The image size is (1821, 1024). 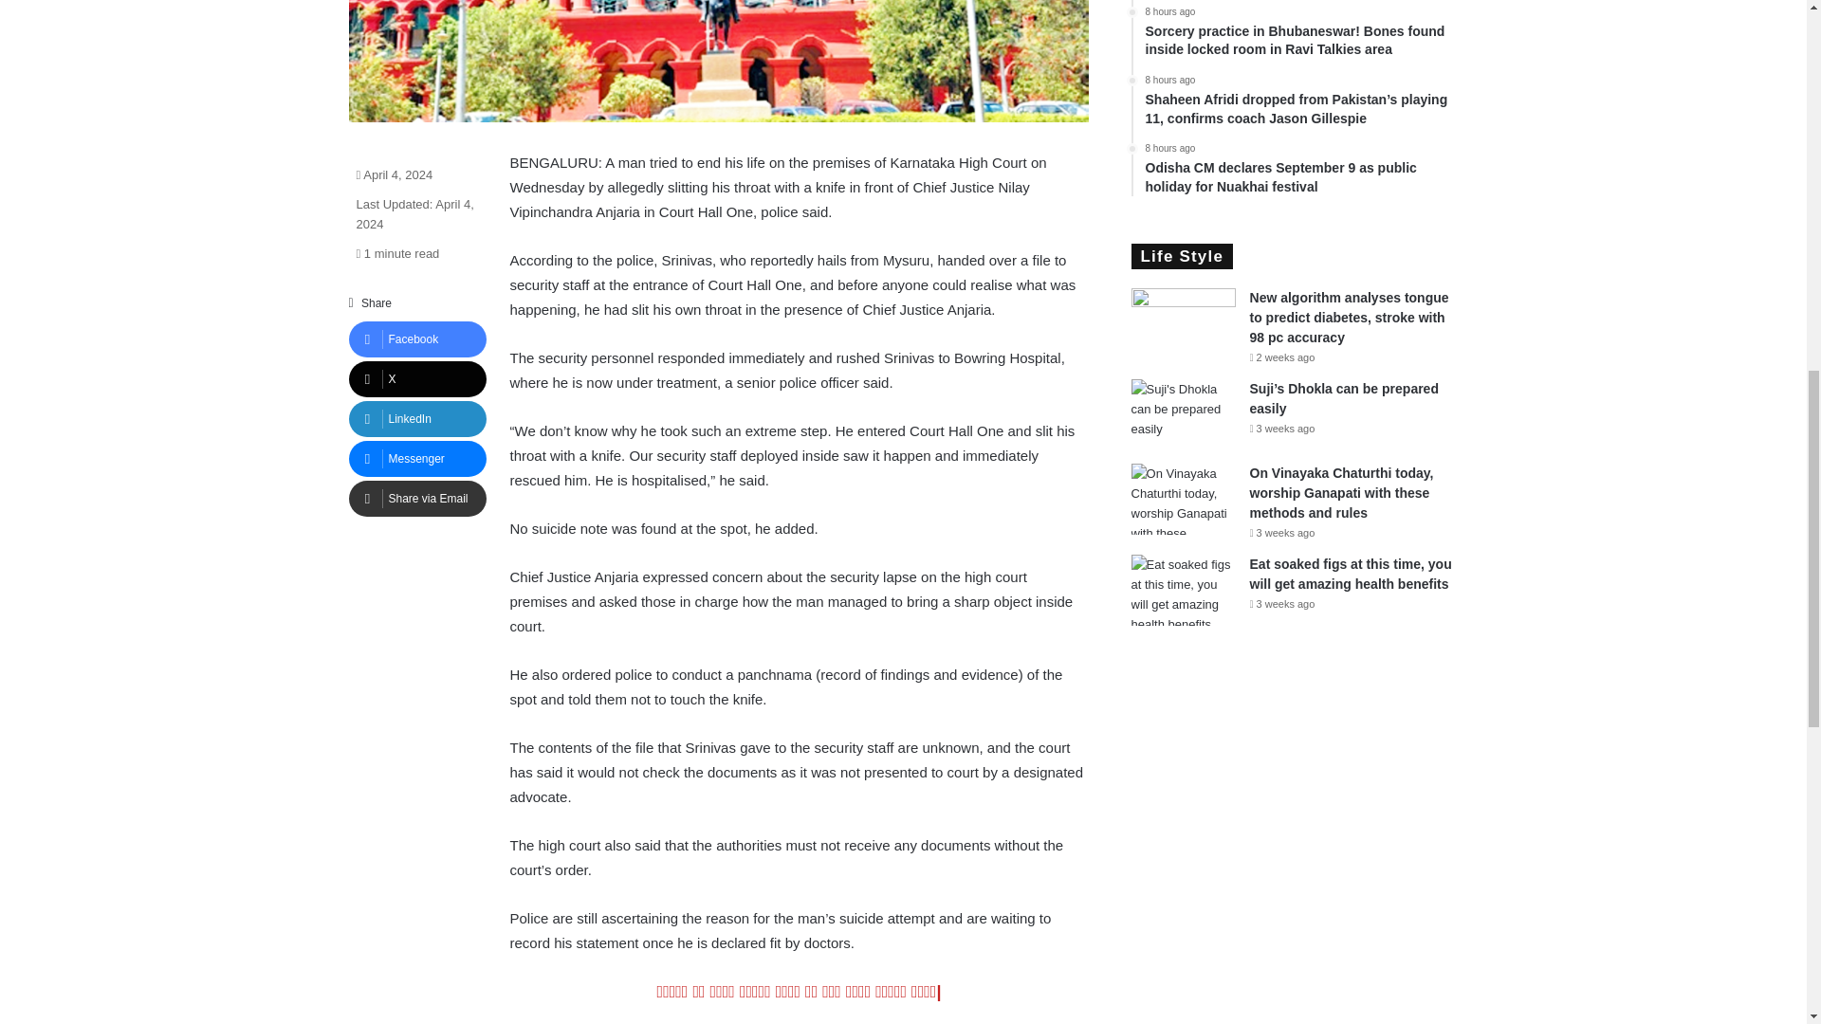 What do you see at coordinates (417, 379) in the screenshot?
I see `X` at bounding box center [417, 379].